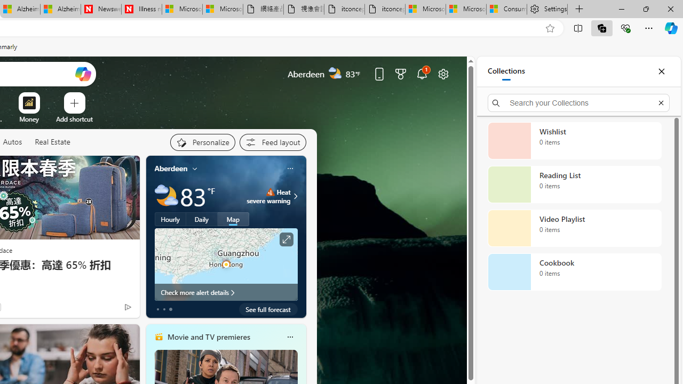  What do you see at coordinates (12, 142) in the screenshot?
I see `Autos` at bounding box center [12, 142].